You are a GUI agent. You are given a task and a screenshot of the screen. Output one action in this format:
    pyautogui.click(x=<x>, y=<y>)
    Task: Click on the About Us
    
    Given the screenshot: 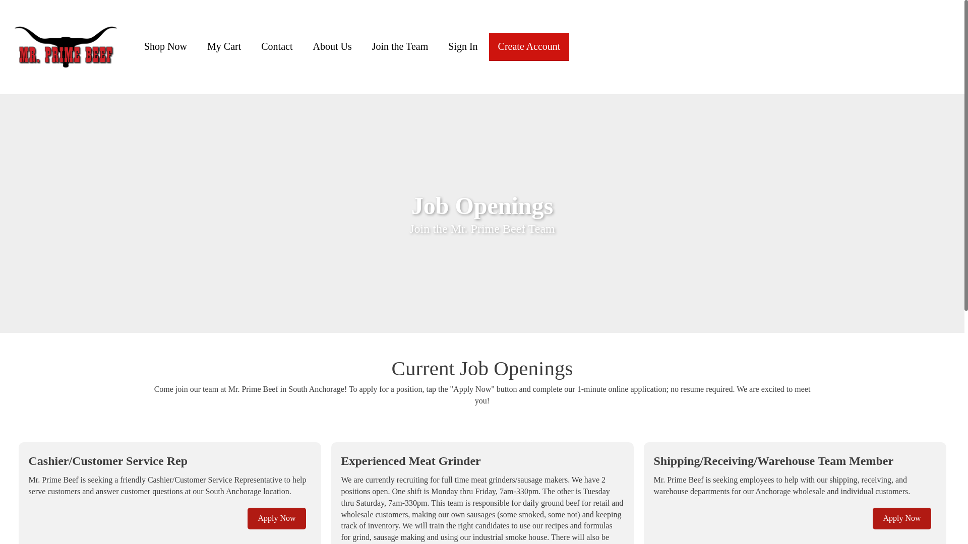 What is the action you would take?
    pyautogui.click(x=332, y=46)
    